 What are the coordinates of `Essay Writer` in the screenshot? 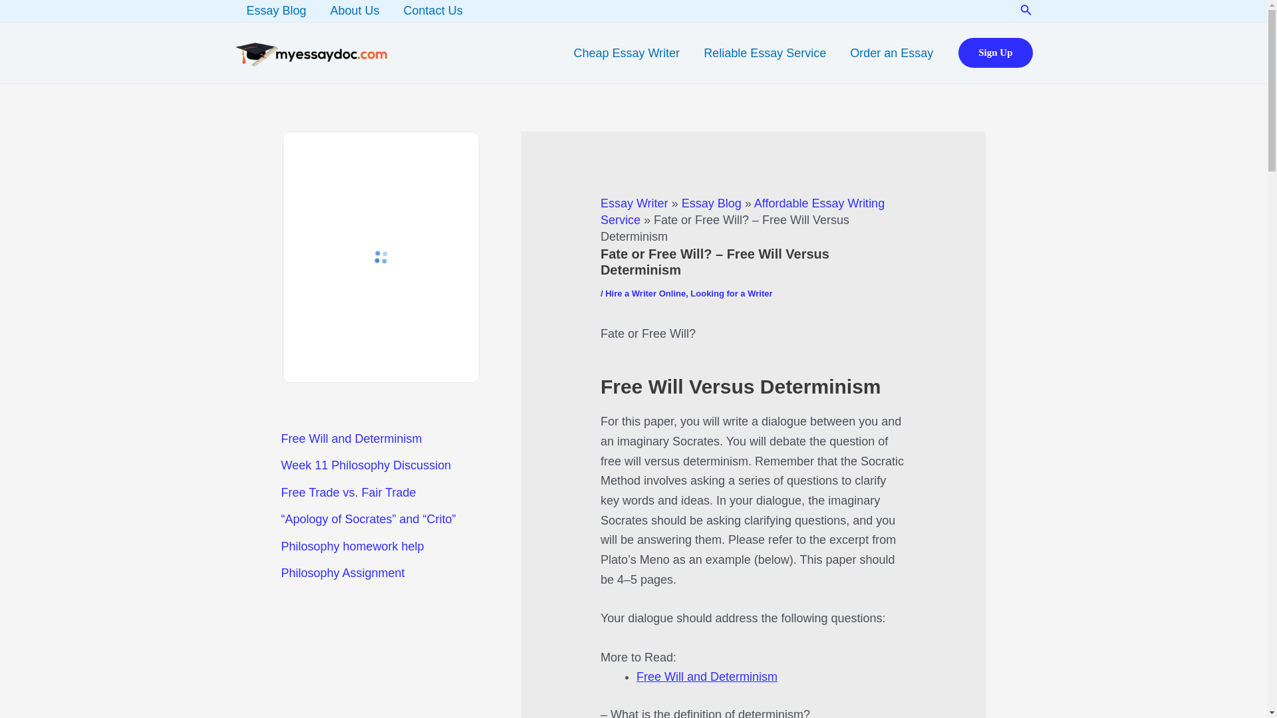 It's located at (634, 203).